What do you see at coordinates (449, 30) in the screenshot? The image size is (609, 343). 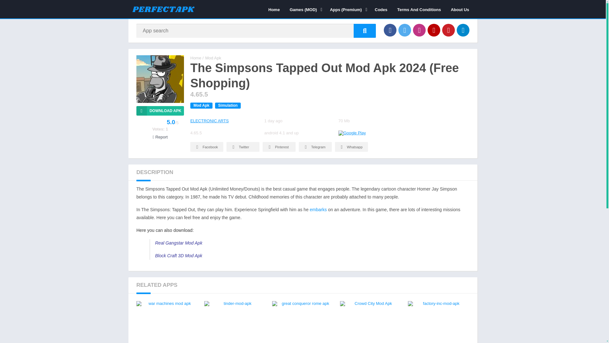 I see `Pinterest` at bounding box center [449, 30].